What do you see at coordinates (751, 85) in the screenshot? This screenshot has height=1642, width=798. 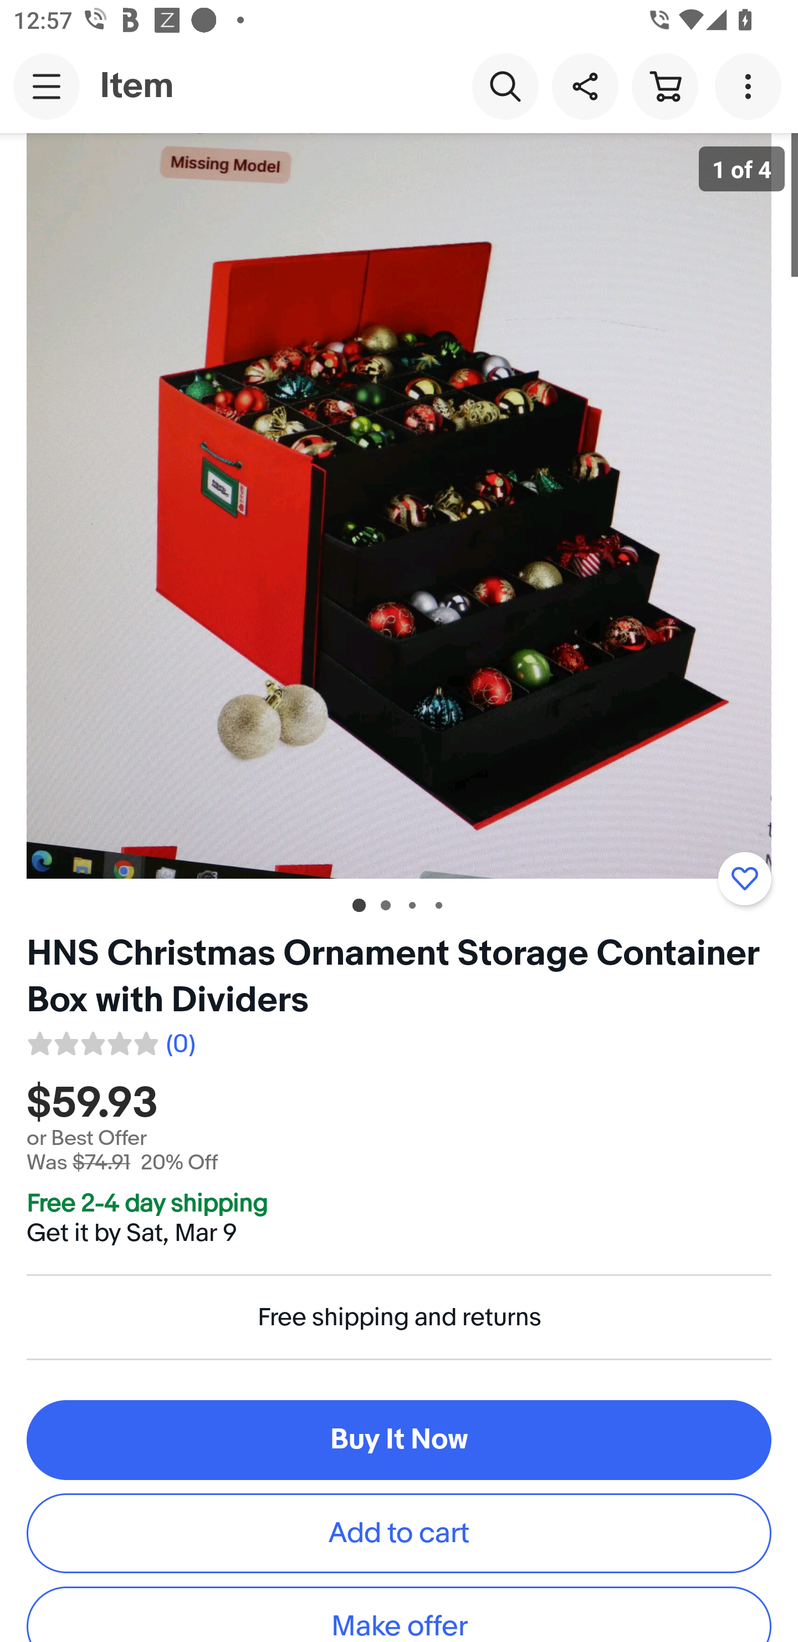 I see `More options` at bounding box center [751, 85].